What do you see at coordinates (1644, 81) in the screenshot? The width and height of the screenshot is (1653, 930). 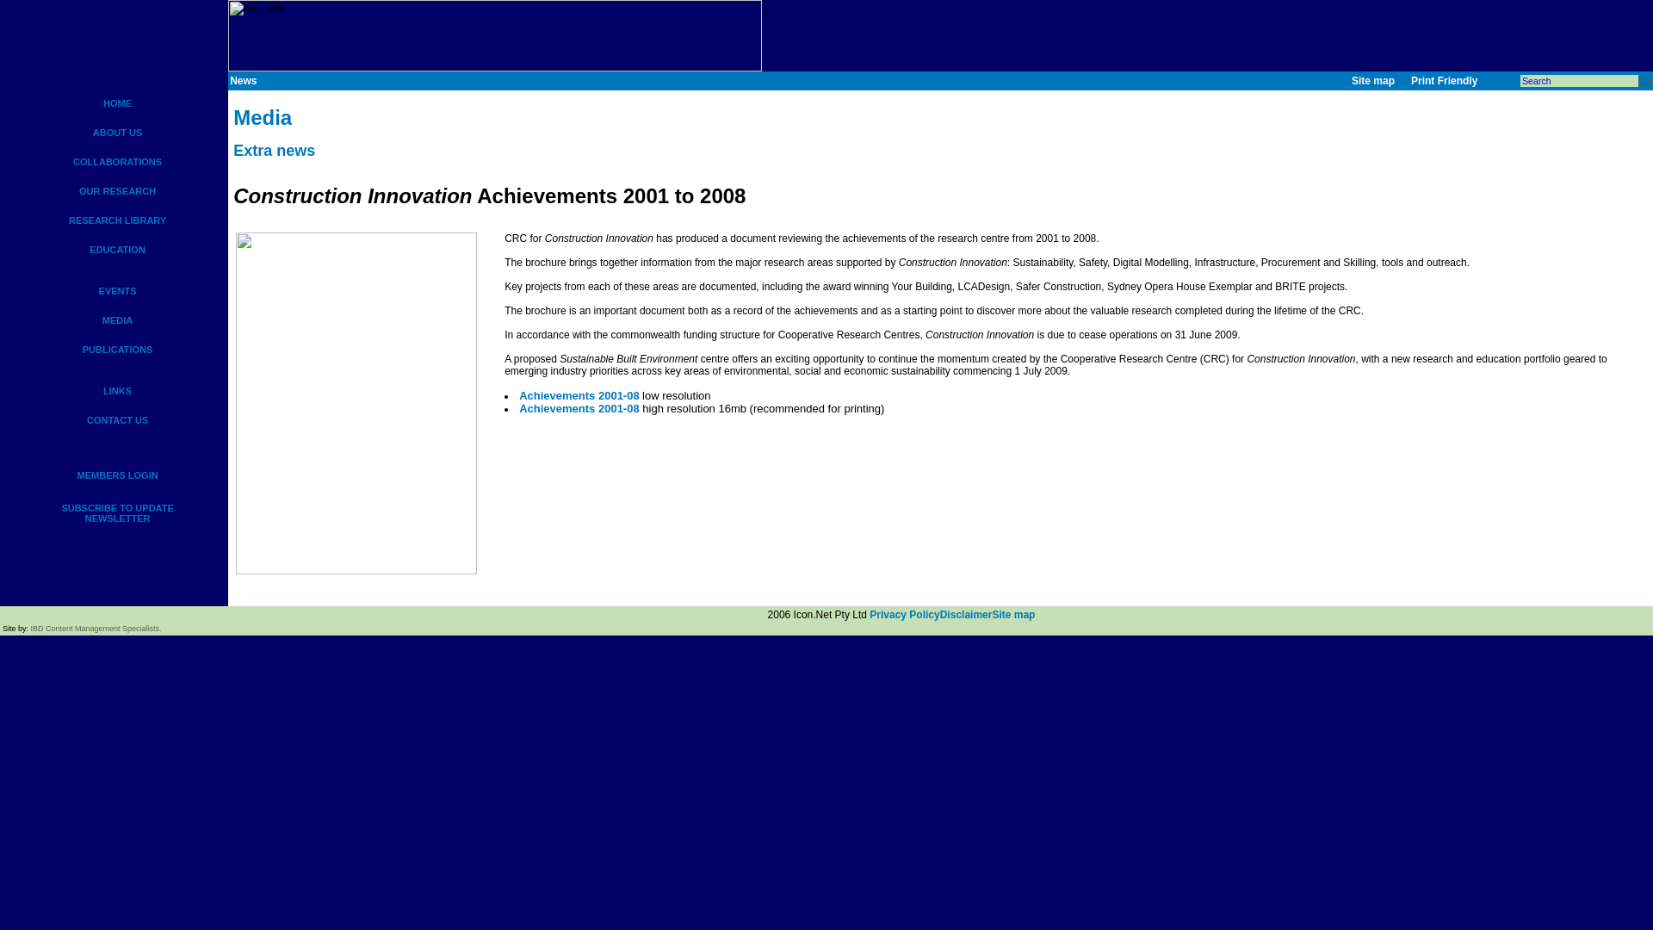 I see `Click to search CRC for Construction-Innovation` at bounding box center [1644, 81].